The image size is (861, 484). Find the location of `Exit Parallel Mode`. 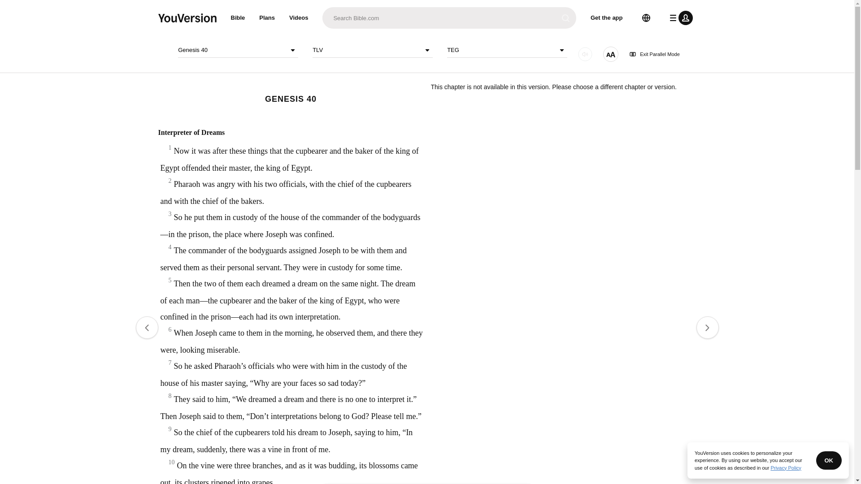

Exit Parallel Mode is located at coordinates (655, 54).